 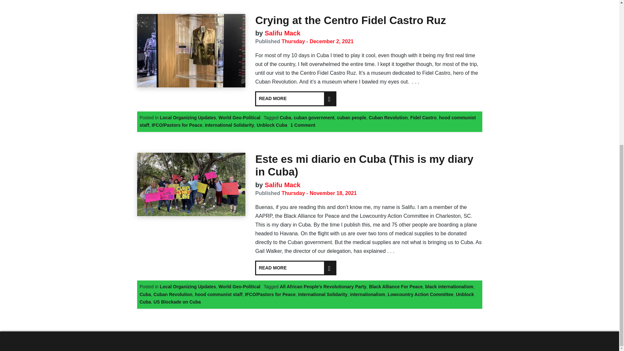 What do you see at coordinates (317, 41) in the screenshot?
I see `Thursday - December 2, 2021` at bounding box center [317, 41].